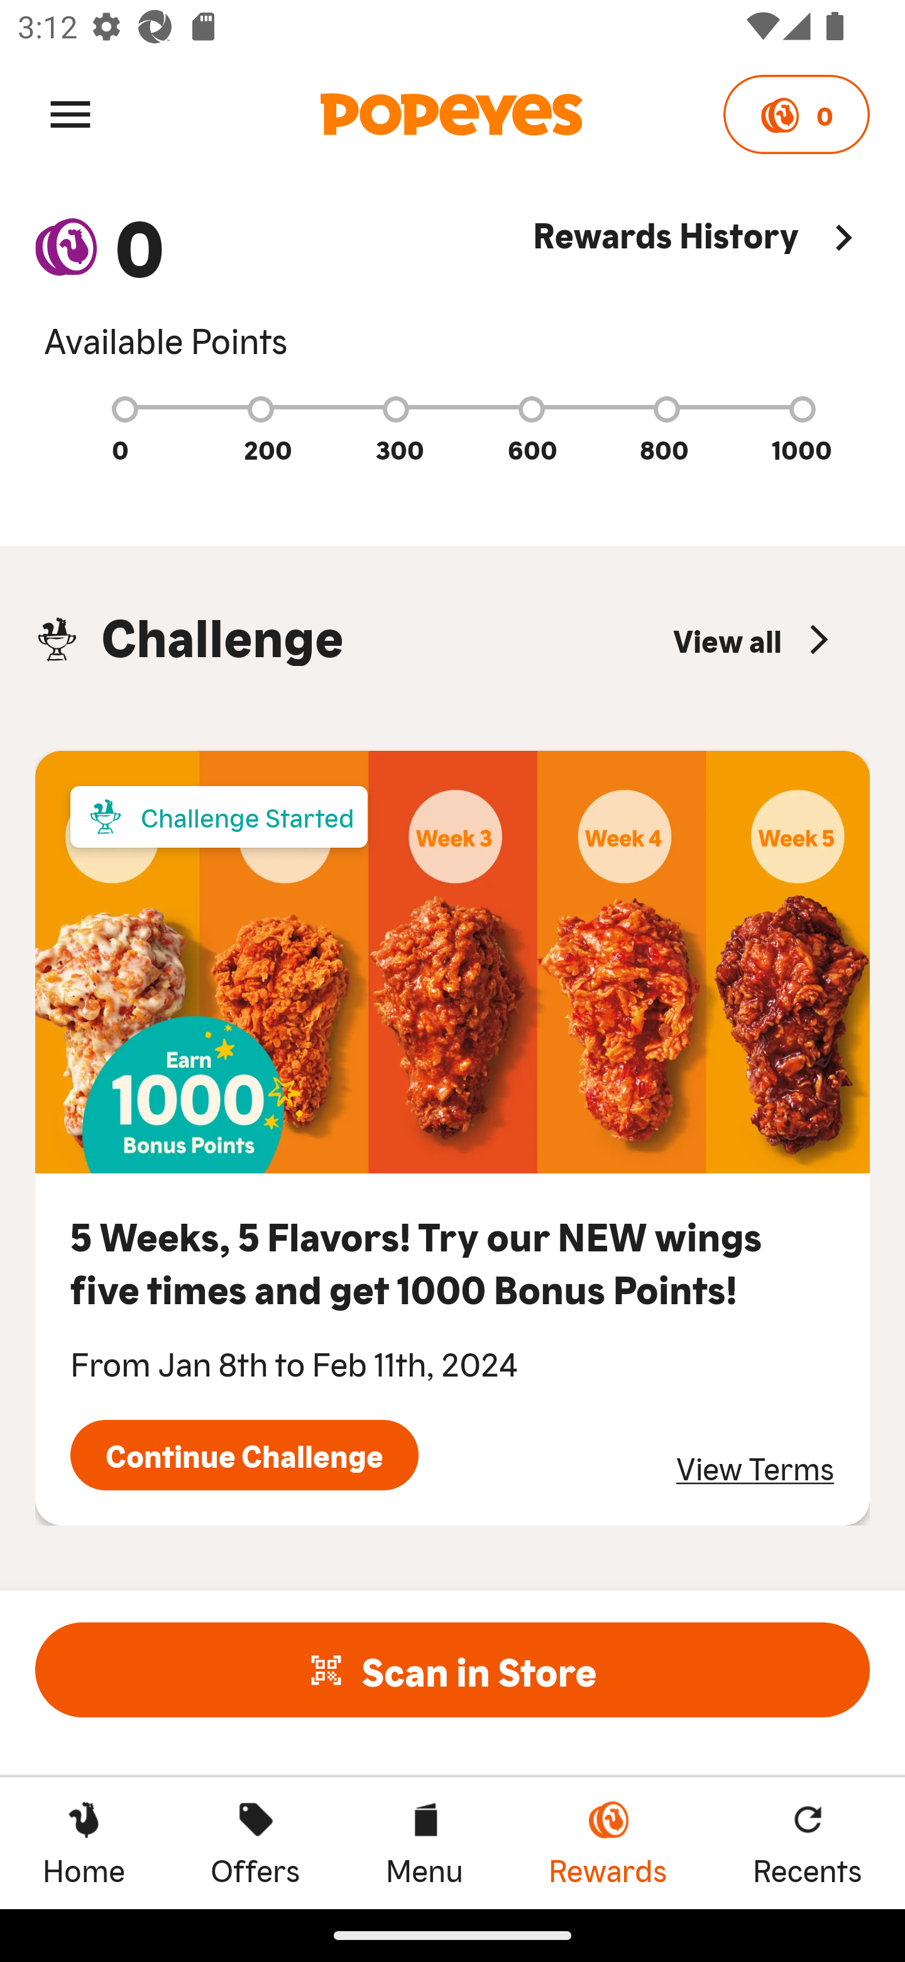 Image resolution: width=905 pixels, height=1962 pixels. Describe the element at coordinates (244, 1455) in the screenshot. I see `Continue Challenge` at that location.